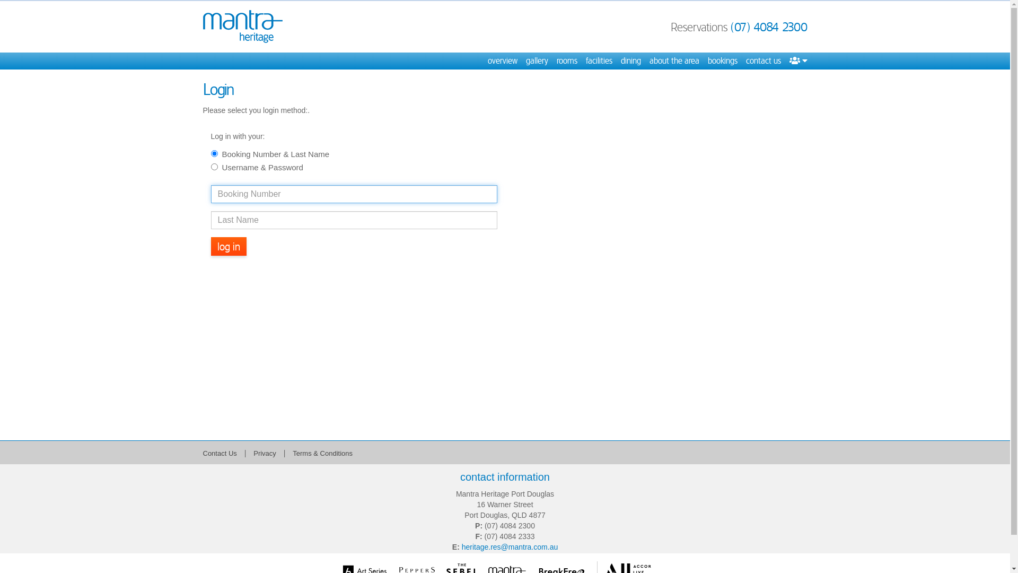 Image resolution: width=1018 pixels, height=573 pixels. I want to click on dining, so click(630, 61).